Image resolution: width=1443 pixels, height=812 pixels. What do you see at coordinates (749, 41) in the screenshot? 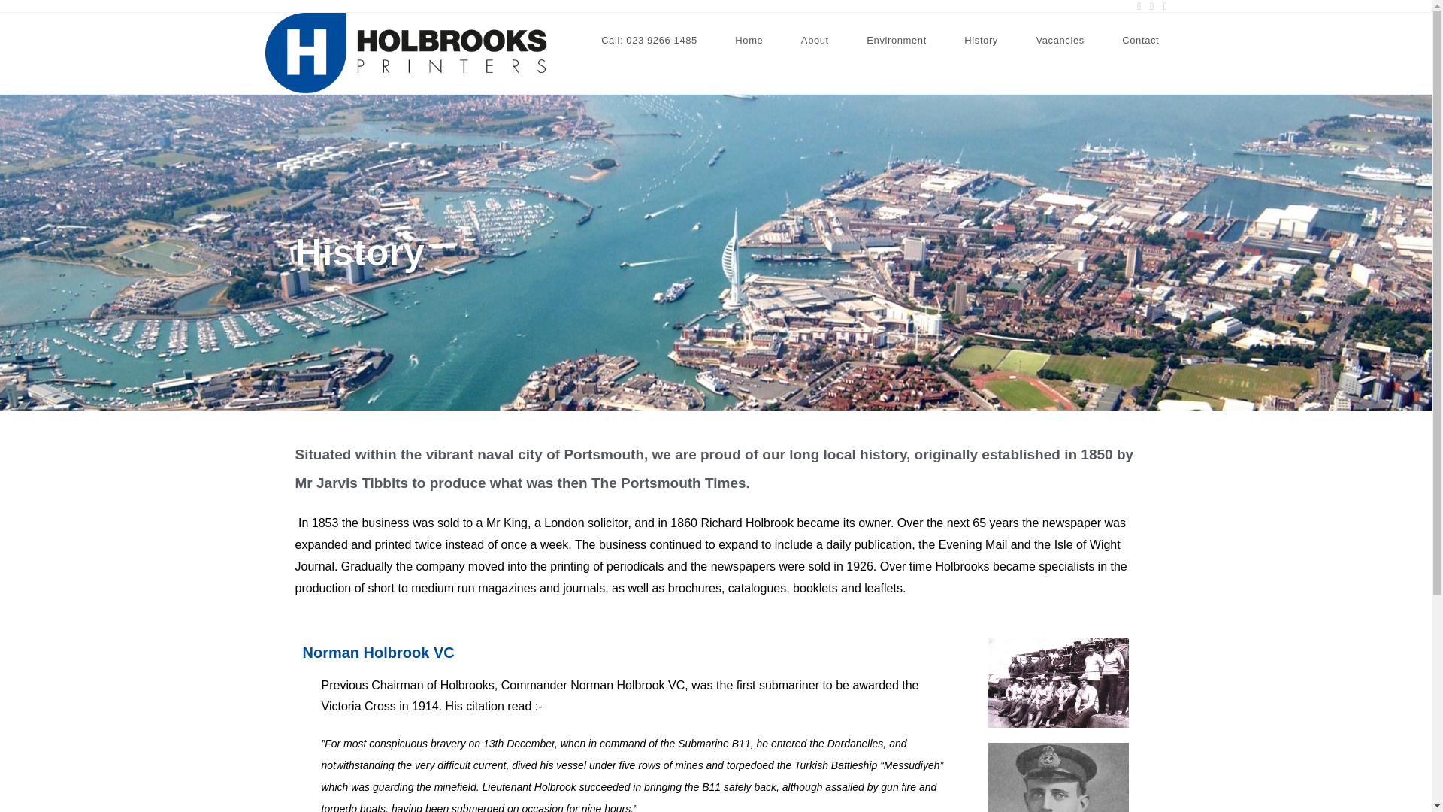
I see `Home` at bounding box center [749, 41].